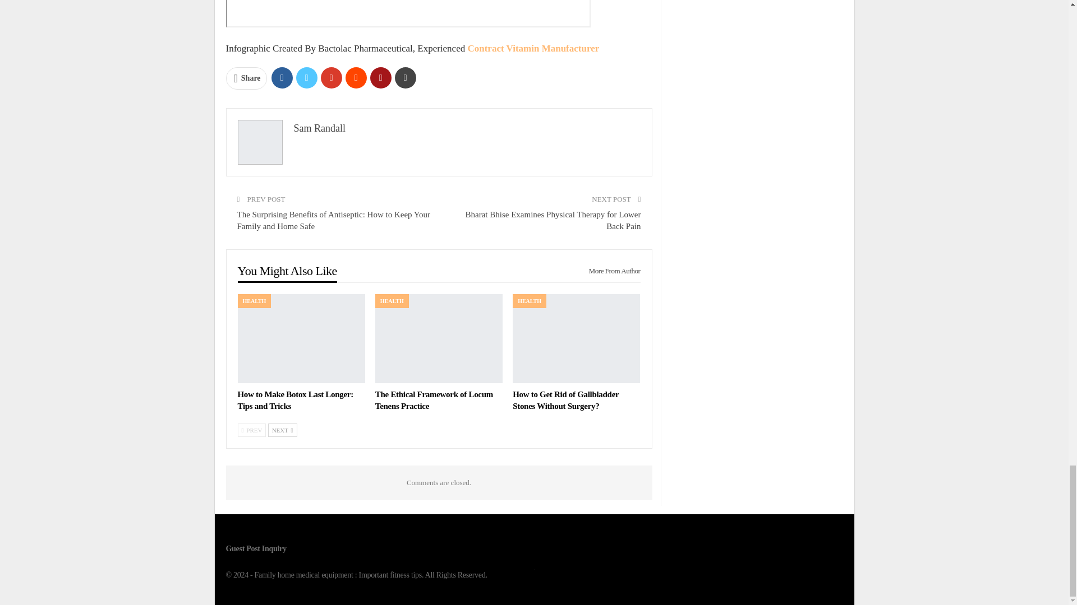  What do you see at coordinates (439, 338) in the screenshot?
I see `The Ethical Framework of Locum Tenens Practice` at bounding box center [439, 338].